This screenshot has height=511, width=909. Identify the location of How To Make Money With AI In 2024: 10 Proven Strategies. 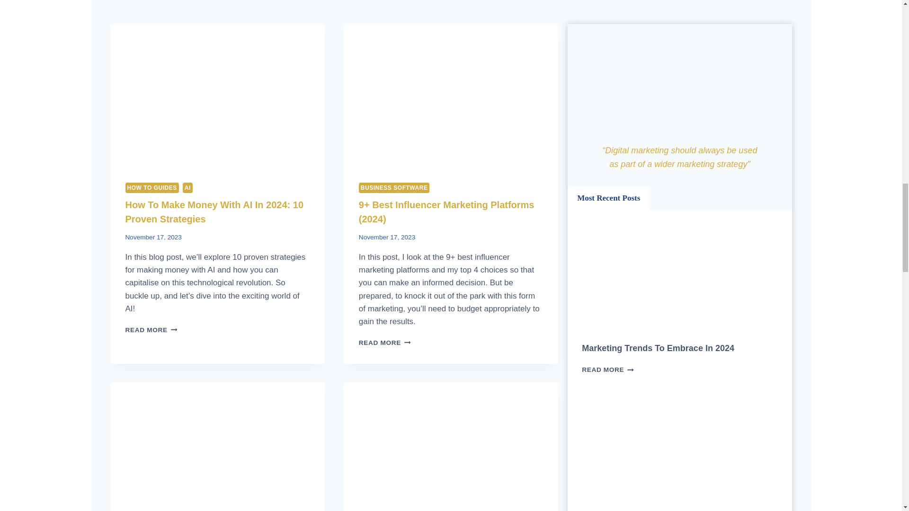
(214, 212).